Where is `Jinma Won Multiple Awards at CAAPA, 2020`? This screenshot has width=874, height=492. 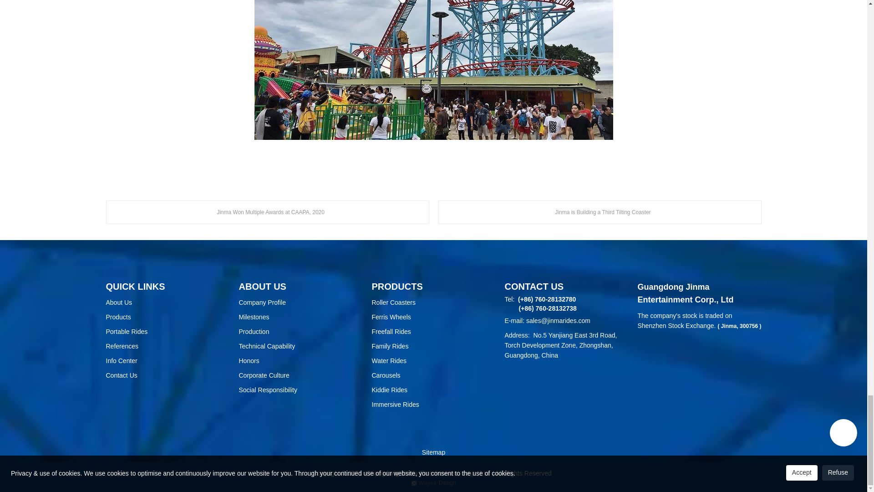 Jinma Won Multiple Awards at CAAPA, 2020 is located at coordinates (267, 212).